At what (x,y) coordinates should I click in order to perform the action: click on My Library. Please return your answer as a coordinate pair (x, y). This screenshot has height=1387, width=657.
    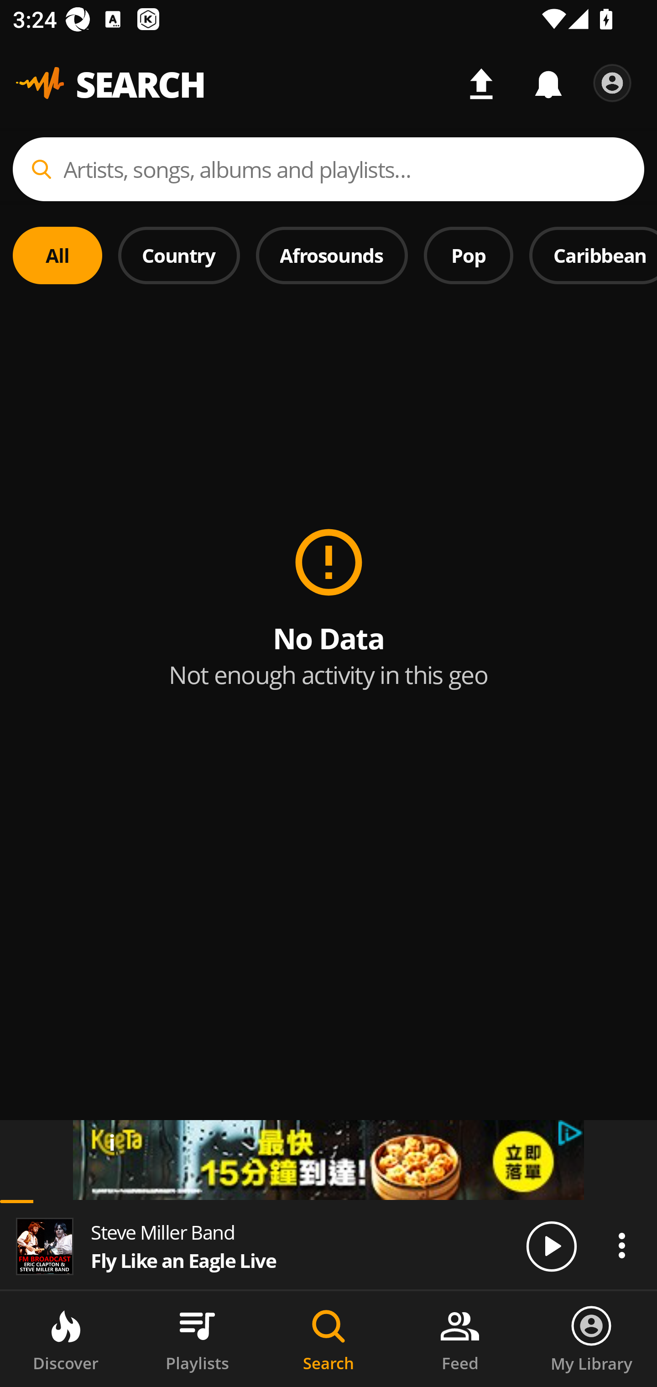
    Looking at the image, I should click on (591, 1339).